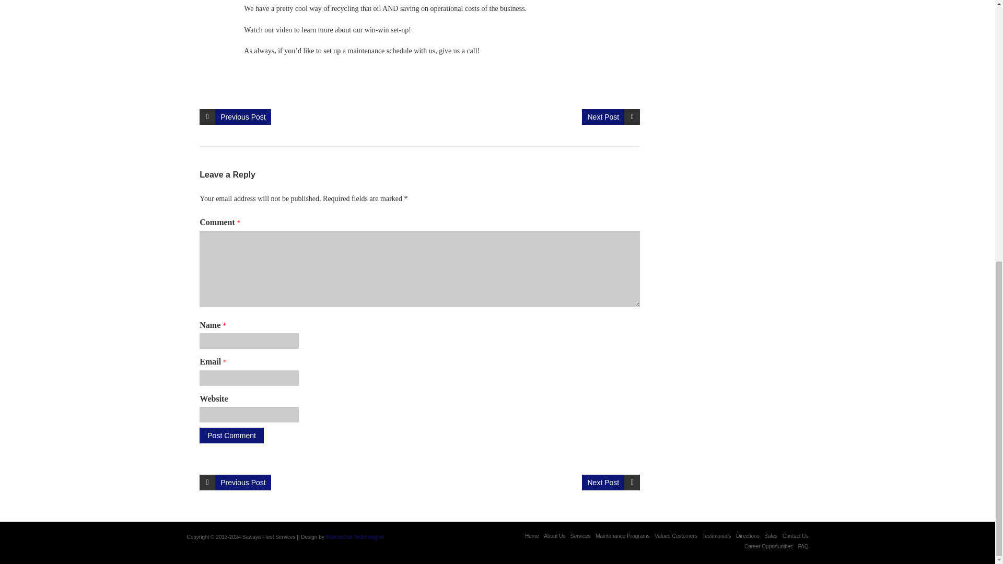  What do you see at coordinates (231, 435) in the screenshot?
I see `Post Comment` at bounding box center [231, 435].